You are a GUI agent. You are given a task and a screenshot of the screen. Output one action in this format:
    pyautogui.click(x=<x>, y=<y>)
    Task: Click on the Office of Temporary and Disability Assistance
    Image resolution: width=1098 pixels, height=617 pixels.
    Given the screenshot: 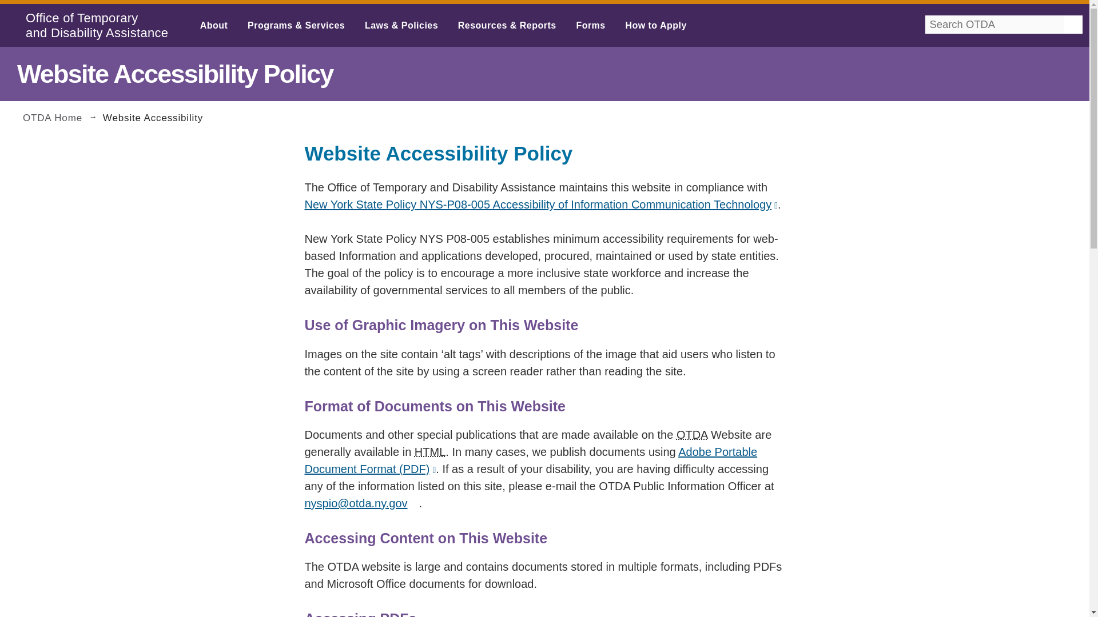 What is the action you would take?
    pyautogui.click(x=691, y=434)
    